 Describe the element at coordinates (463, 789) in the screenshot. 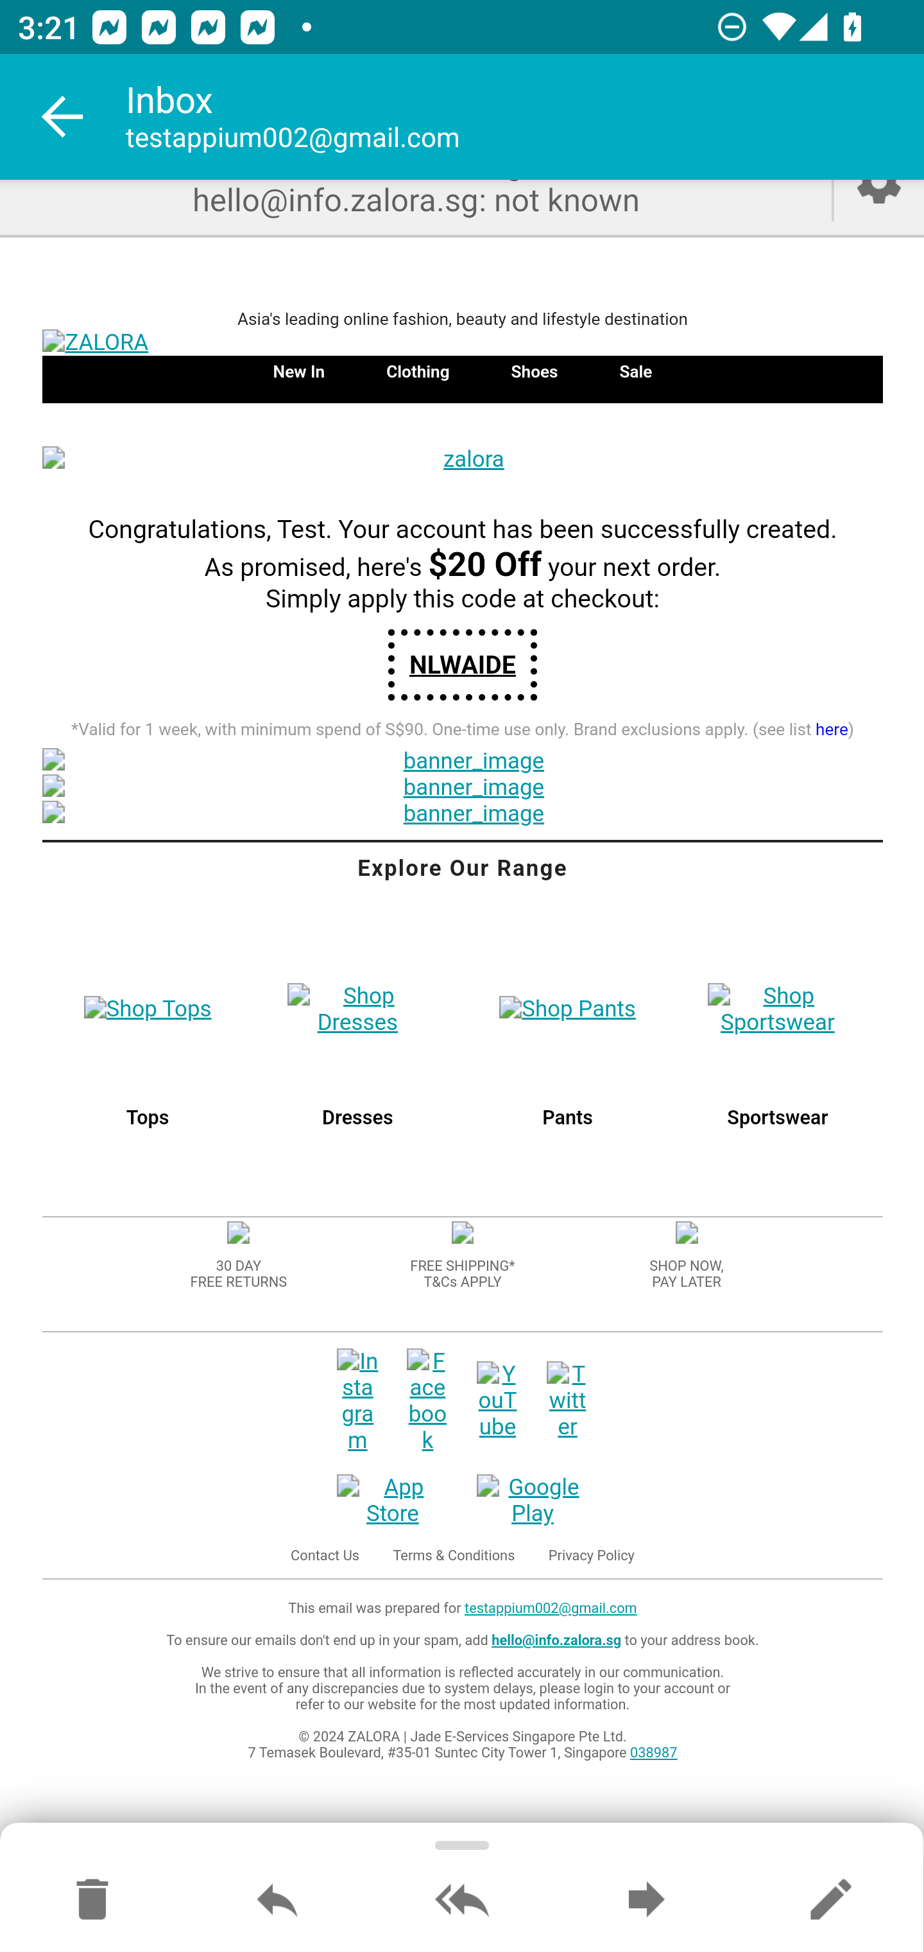

I see `banner_image` at that location.